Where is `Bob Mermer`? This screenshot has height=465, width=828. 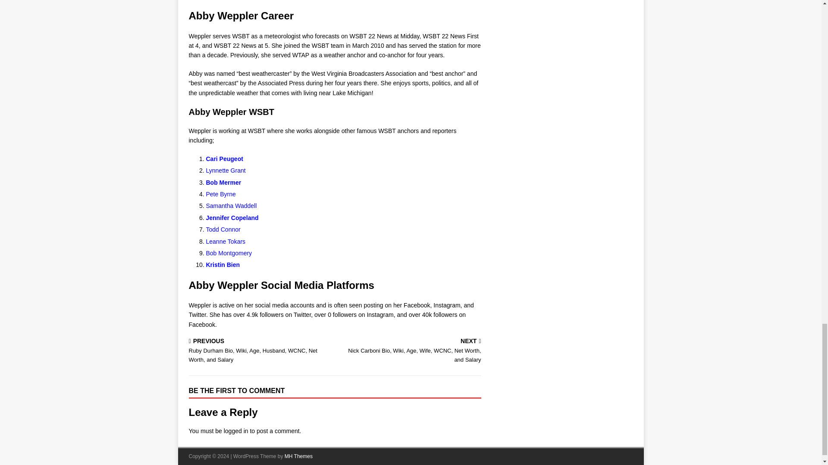 Bob Mermer is located at coordinates (224, 183).